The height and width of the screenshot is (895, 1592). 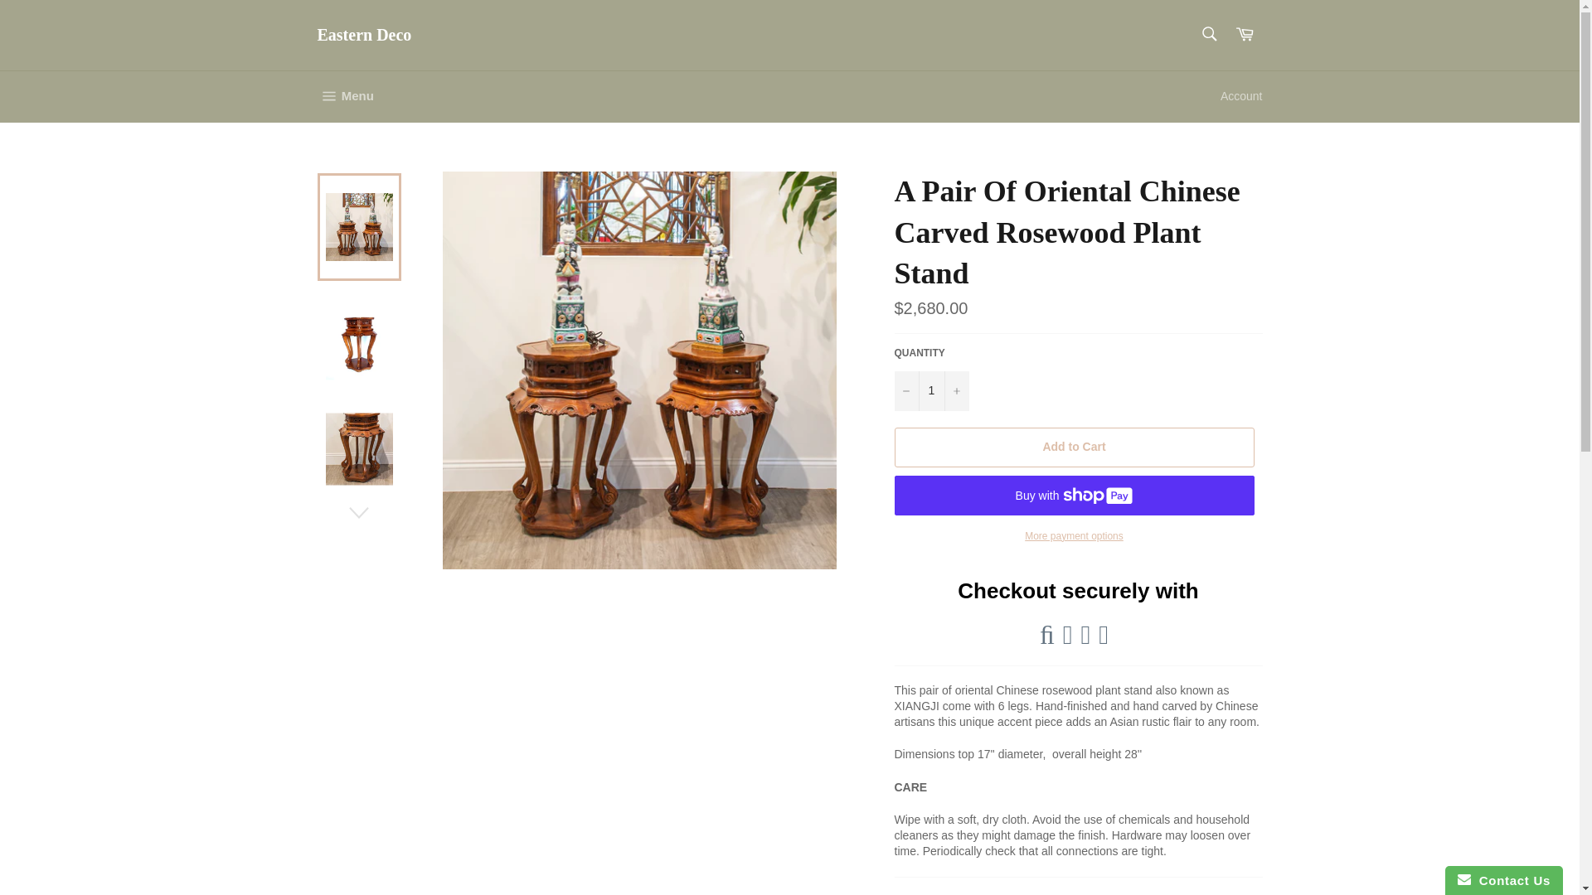 What do you see at coordinates (930, 391) in the screenshot?
I see `Cart` at bounding box center [930, 391].